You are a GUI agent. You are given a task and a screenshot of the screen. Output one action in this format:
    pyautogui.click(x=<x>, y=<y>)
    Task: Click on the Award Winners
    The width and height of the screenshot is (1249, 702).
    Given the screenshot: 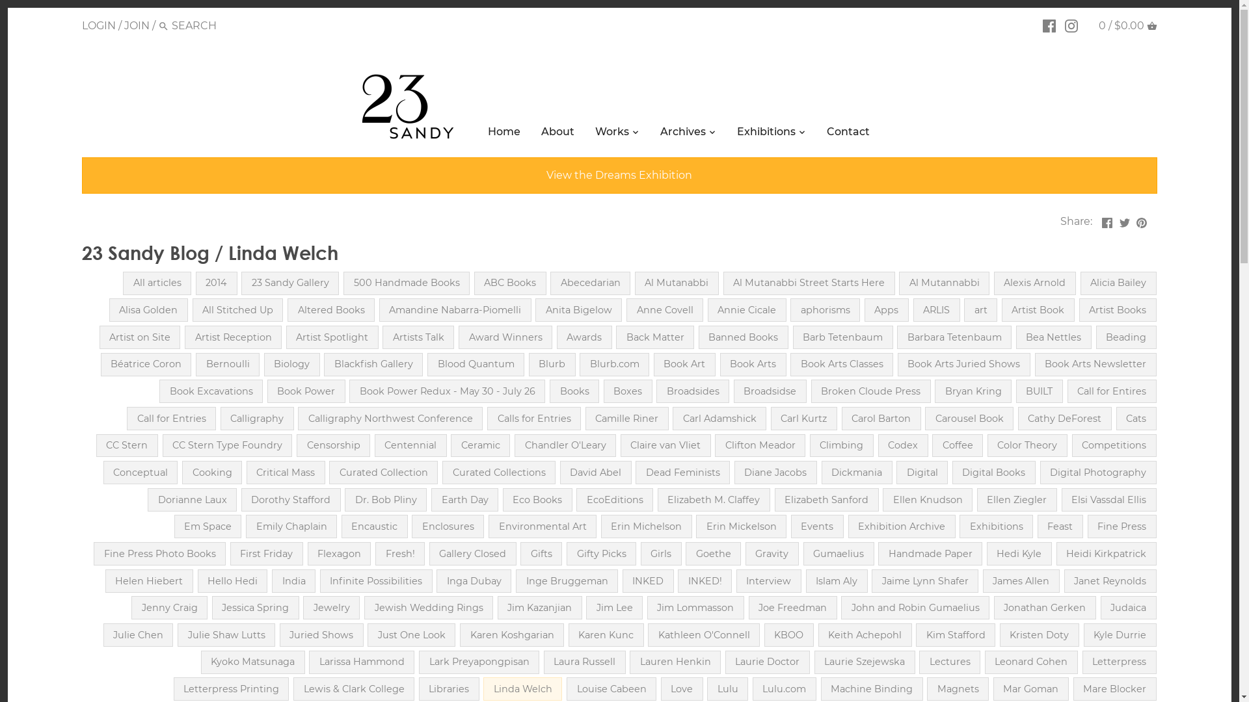 What is the action you would take?
    pyautogui.click(x=505, y=337)
    